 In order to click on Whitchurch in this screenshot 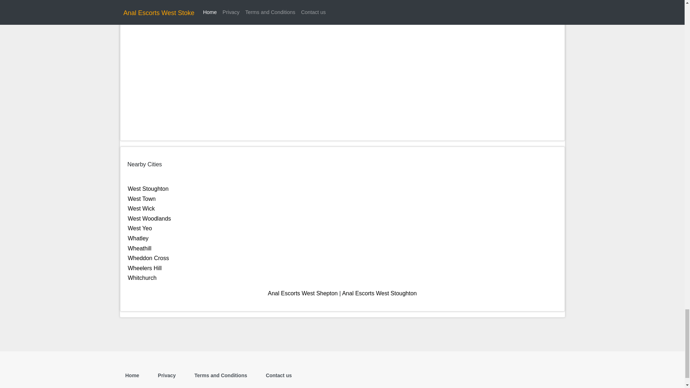, I will do `click(142, 277)`.